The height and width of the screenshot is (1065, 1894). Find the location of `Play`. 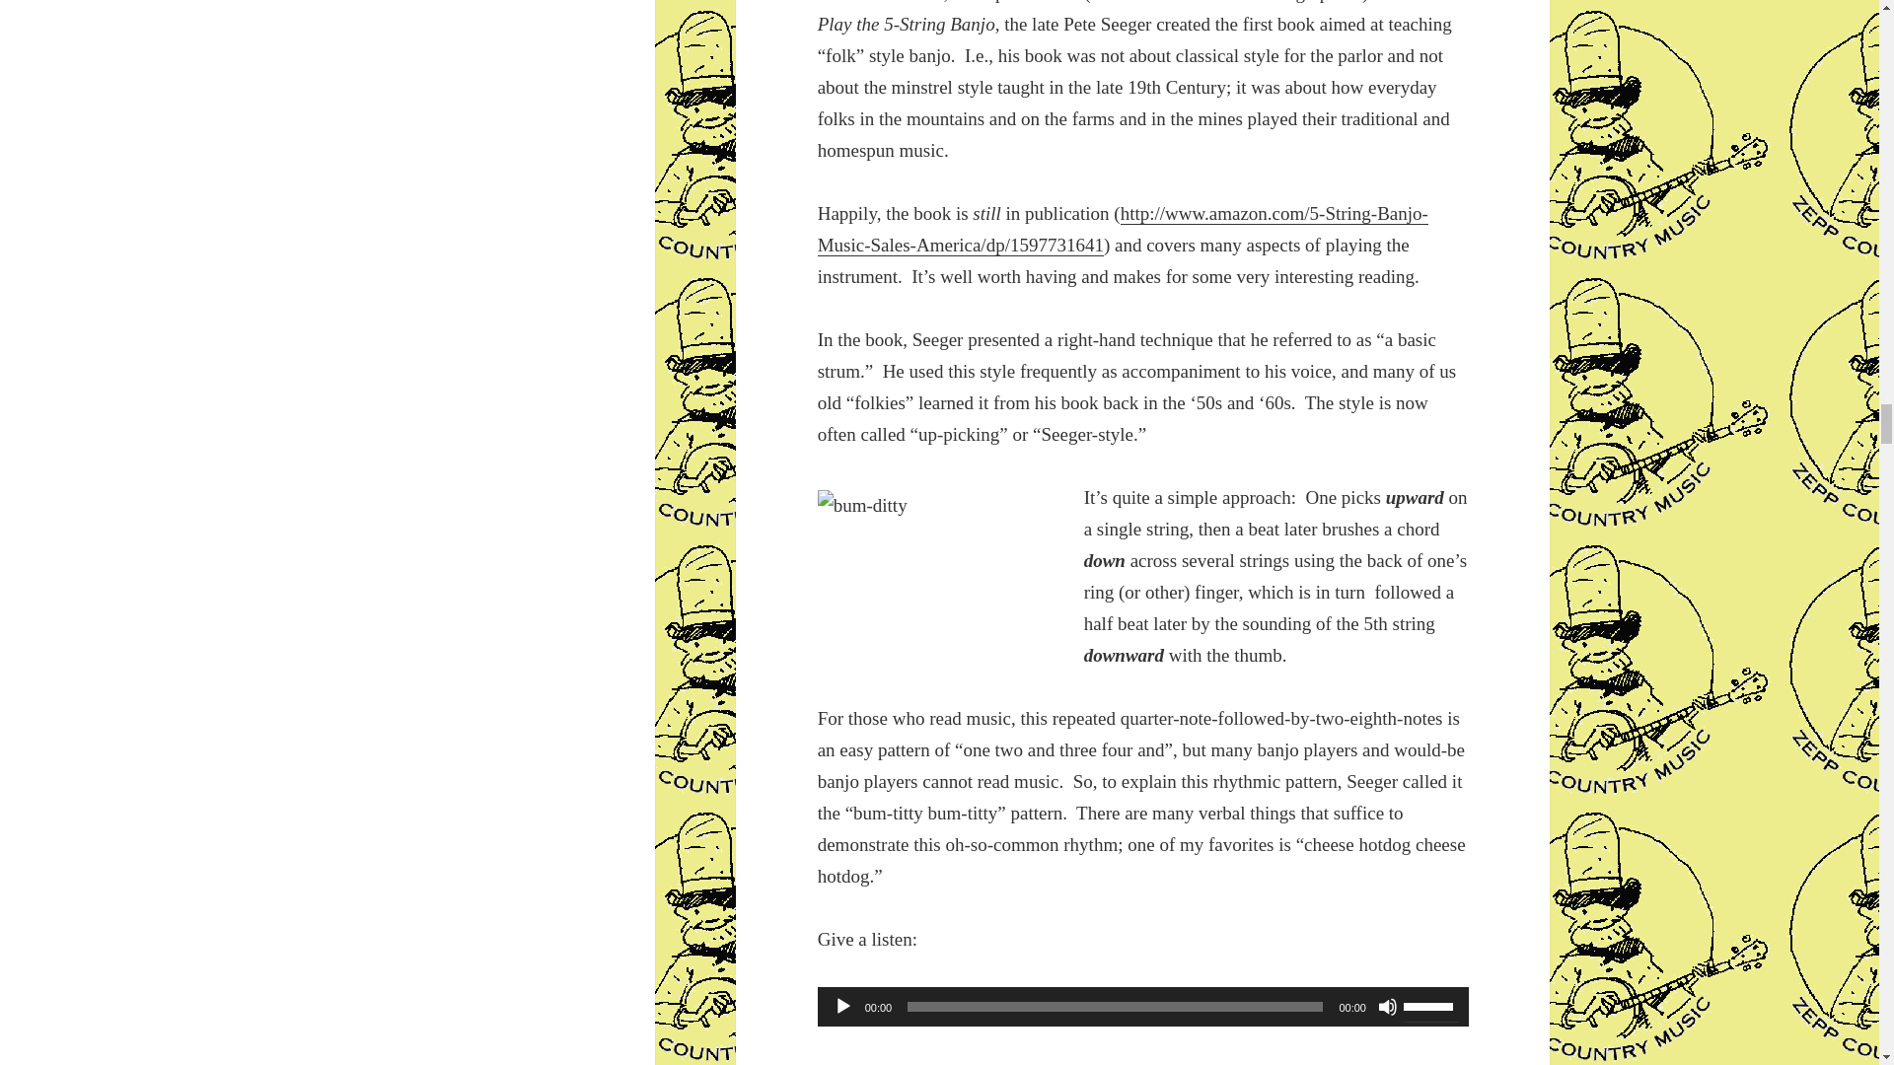

Play is located at coordinates (842, 1006).